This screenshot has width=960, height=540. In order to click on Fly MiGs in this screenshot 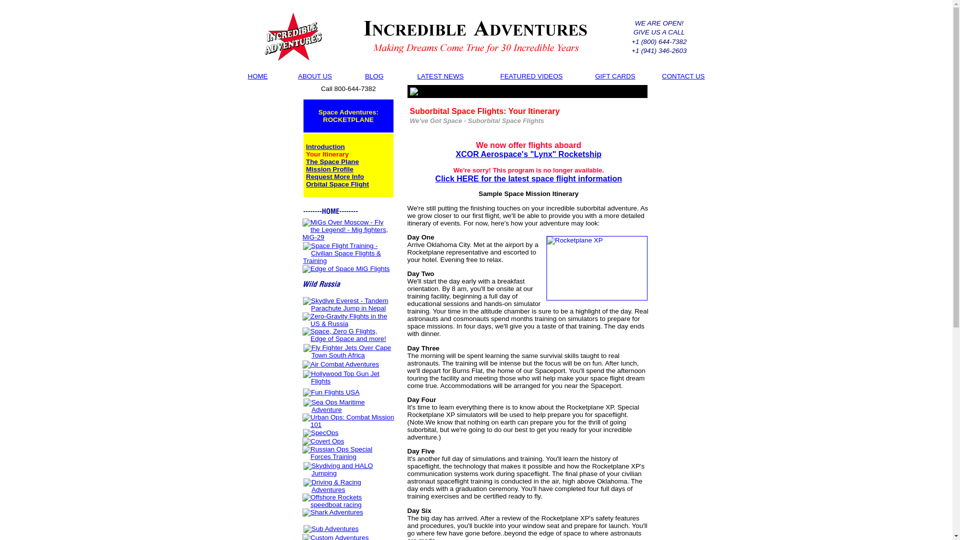, I will do `click(348, 229)`.